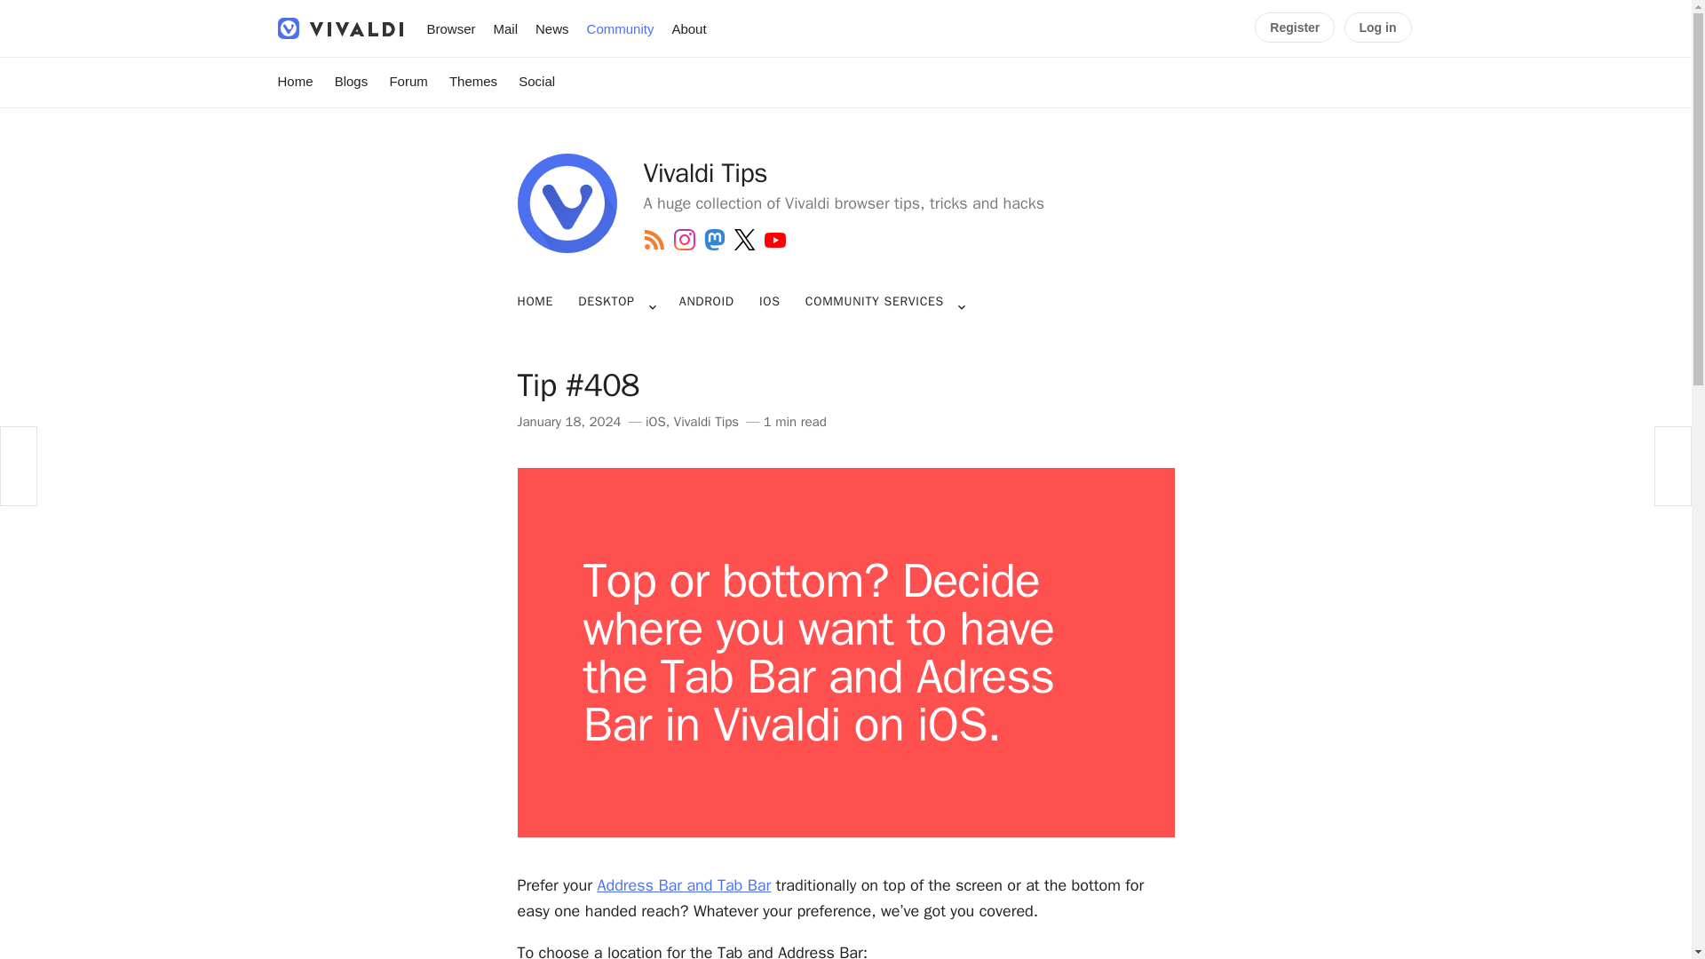 The image size is (1705, 959). Describe the element at coordinates (707, 302) in the screenshot. I see `ANDROID` at that location.